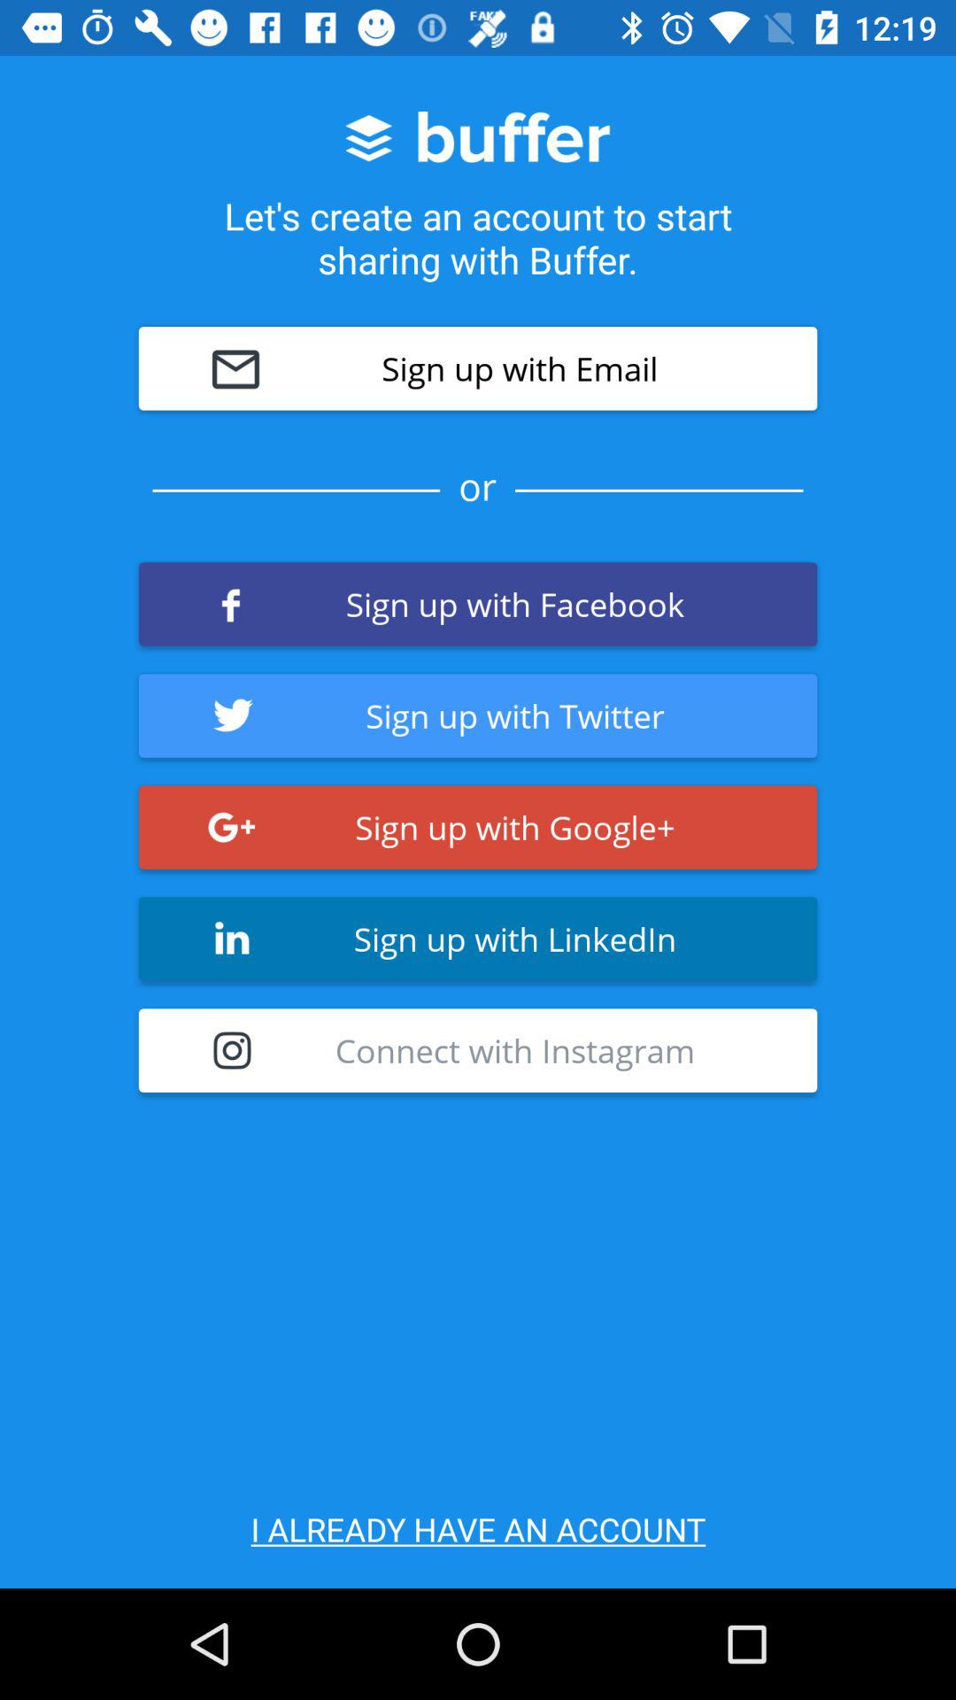 This screenshot has height=1700, width=956. I want to click on choose the item above the i already have item, so click(478, 1050).